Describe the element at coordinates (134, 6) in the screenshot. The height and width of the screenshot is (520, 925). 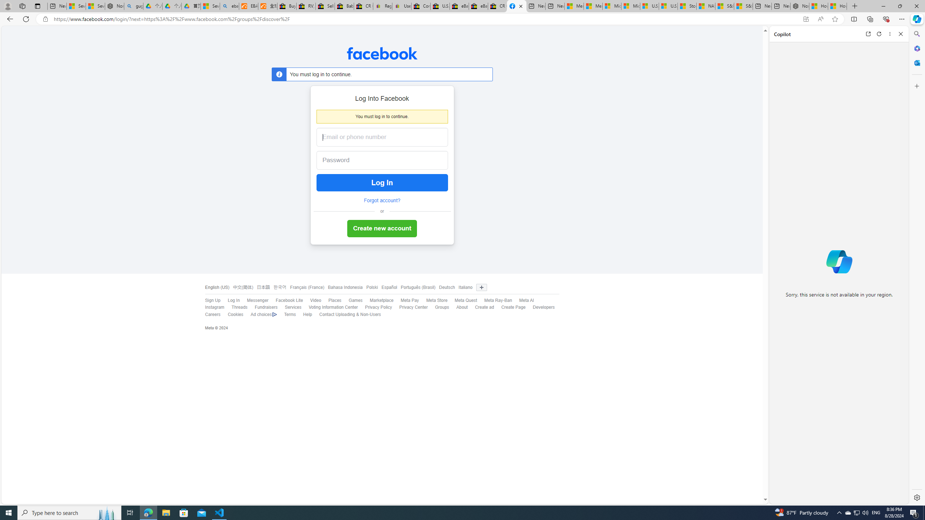
I see `guge yunpan - Search` at that location.